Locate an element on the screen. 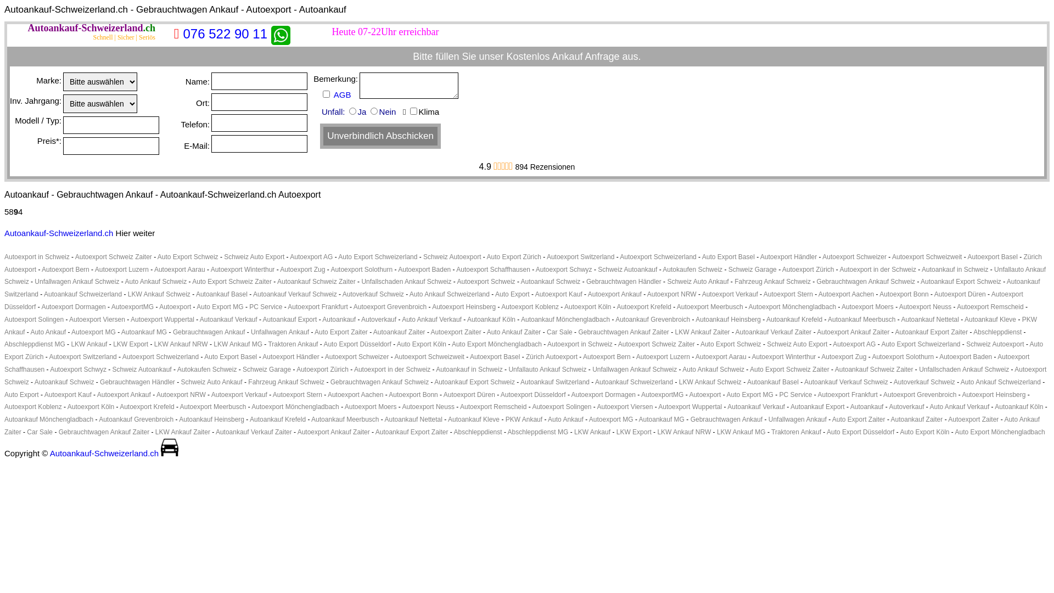 The width and height of the screenshot is (1054, 593). Autoexport Winterthur is located at coordinates (243, 270).